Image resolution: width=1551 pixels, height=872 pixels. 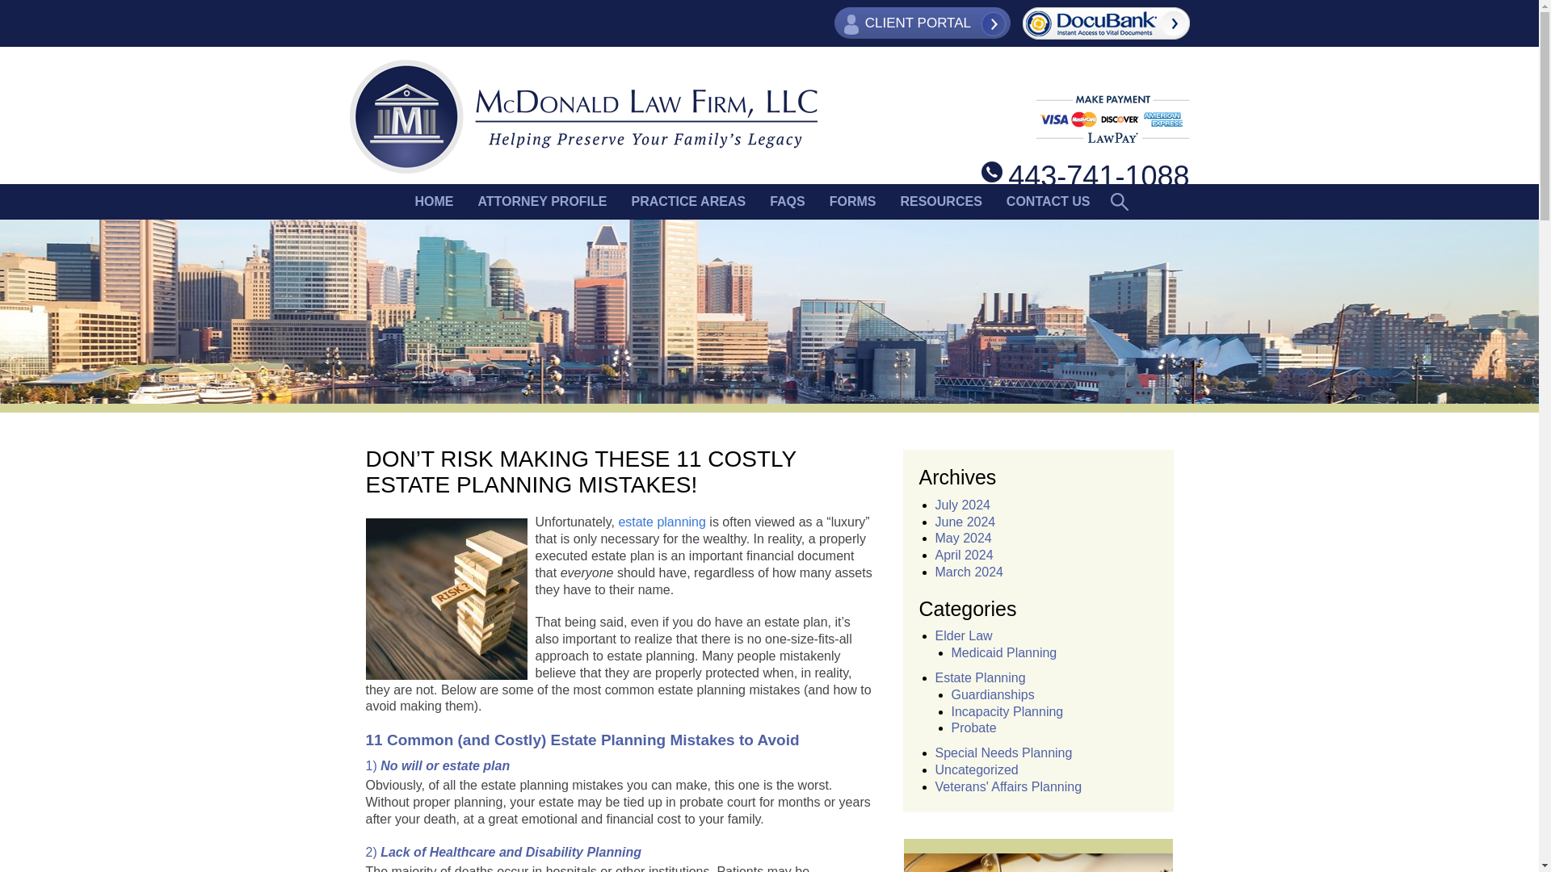 What do you see at coordinates (433, 202) in the screenshot?
I see `HOME` at bounding box center [433, 202].